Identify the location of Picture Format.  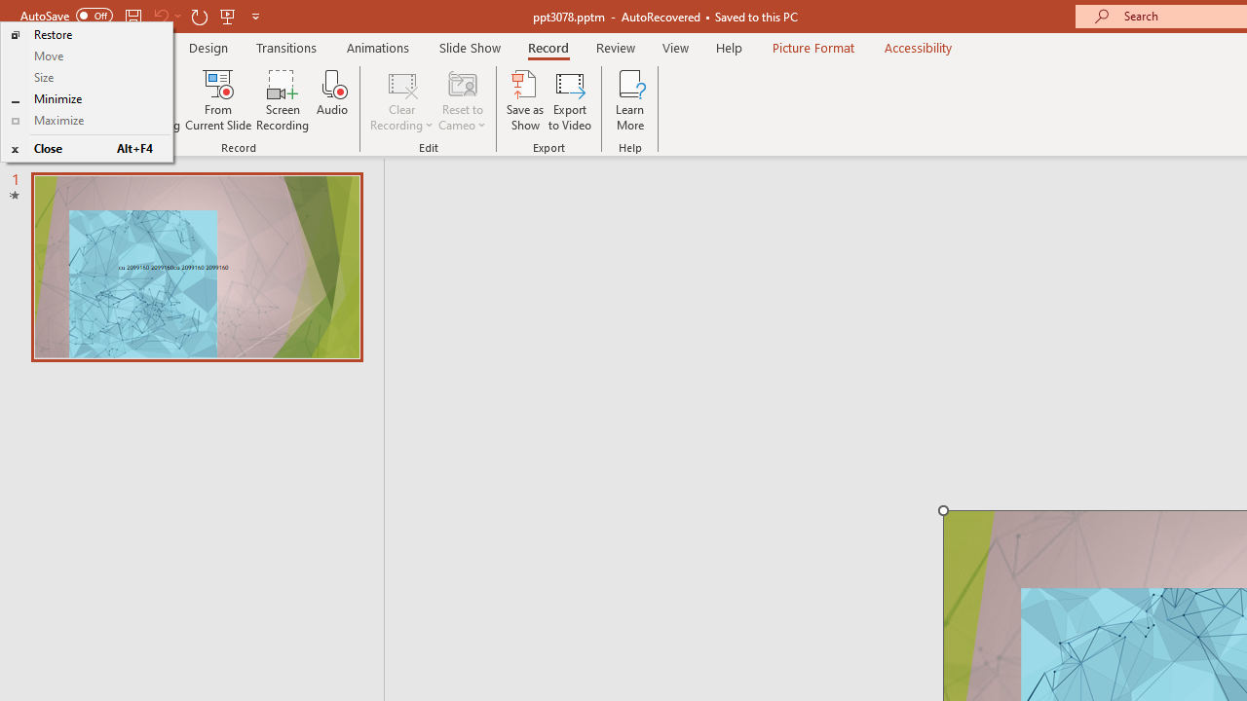
(812, 47).